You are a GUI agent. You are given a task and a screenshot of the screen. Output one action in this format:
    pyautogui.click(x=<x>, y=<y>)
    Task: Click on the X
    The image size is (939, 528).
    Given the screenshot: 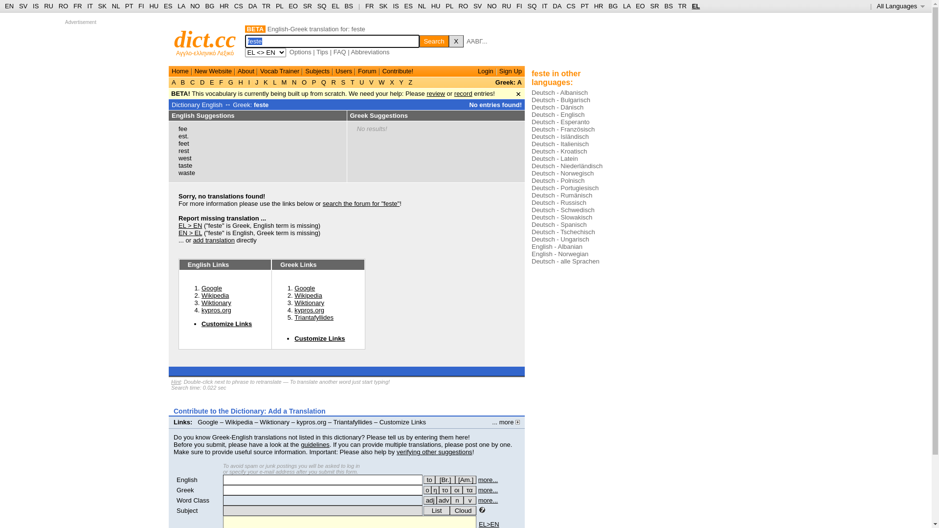 What is the action you would take?
    pyautogui.click(x=456, y=41)
    